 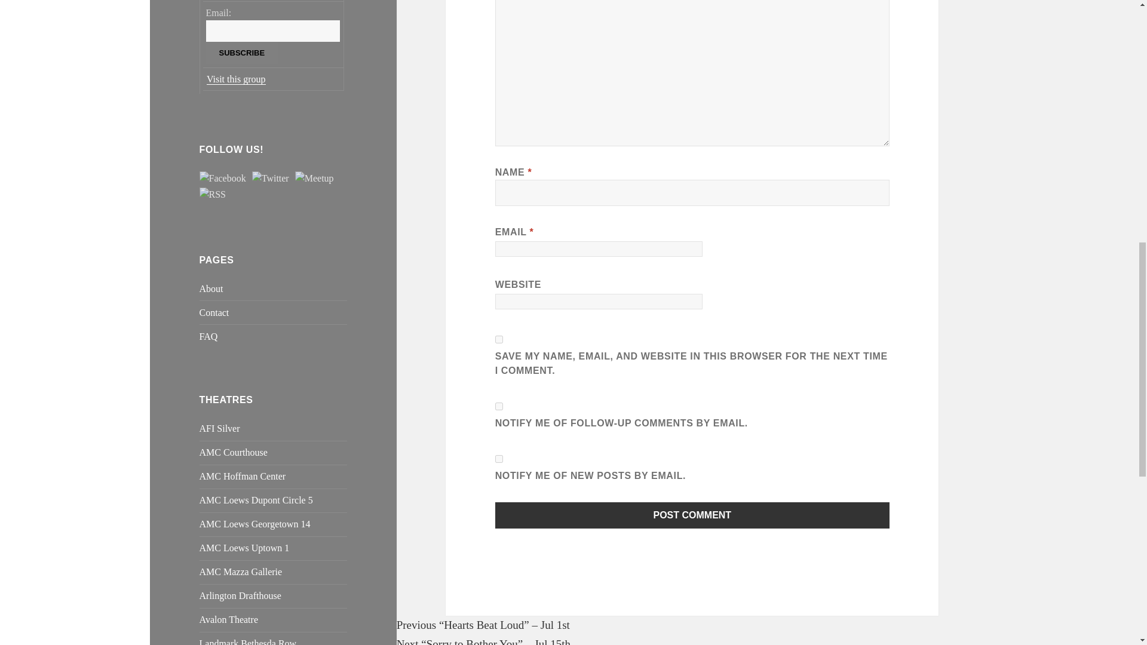 I want to click on AMC Mazza Gallerie, so click(x=241, y=572).